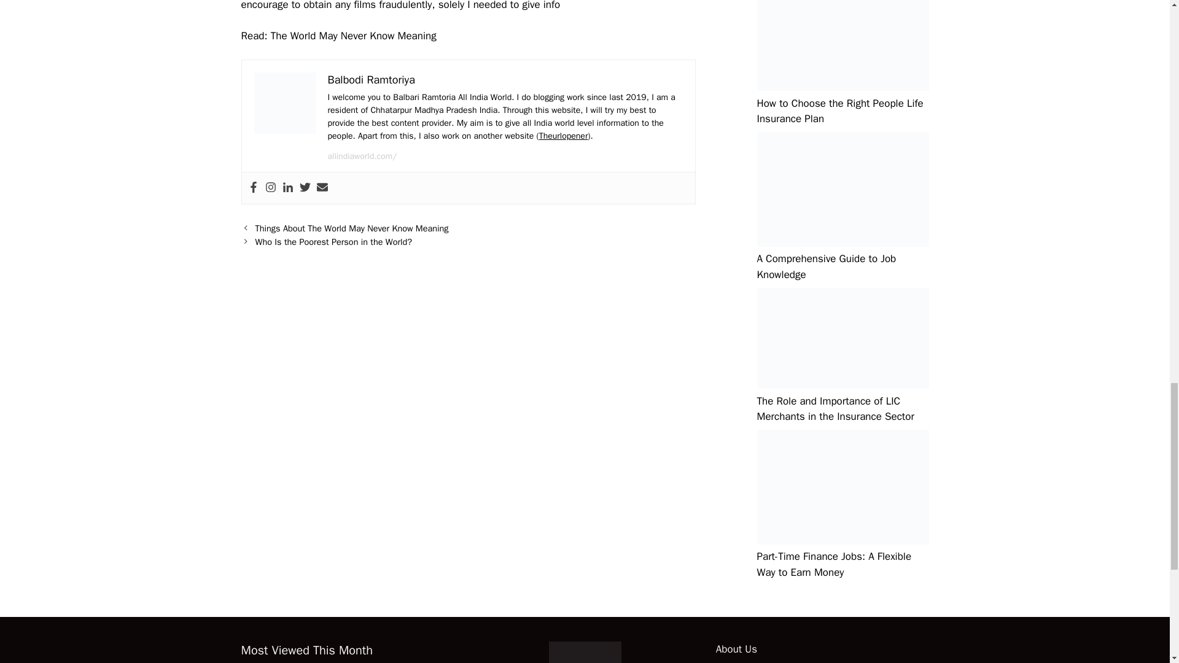 This screenshot has height=663, width=1179. What do you see at coordinates (371, 80) in the screenshot?
I see `Balbodi Ramtoriya` at bounding box center [371, 80].